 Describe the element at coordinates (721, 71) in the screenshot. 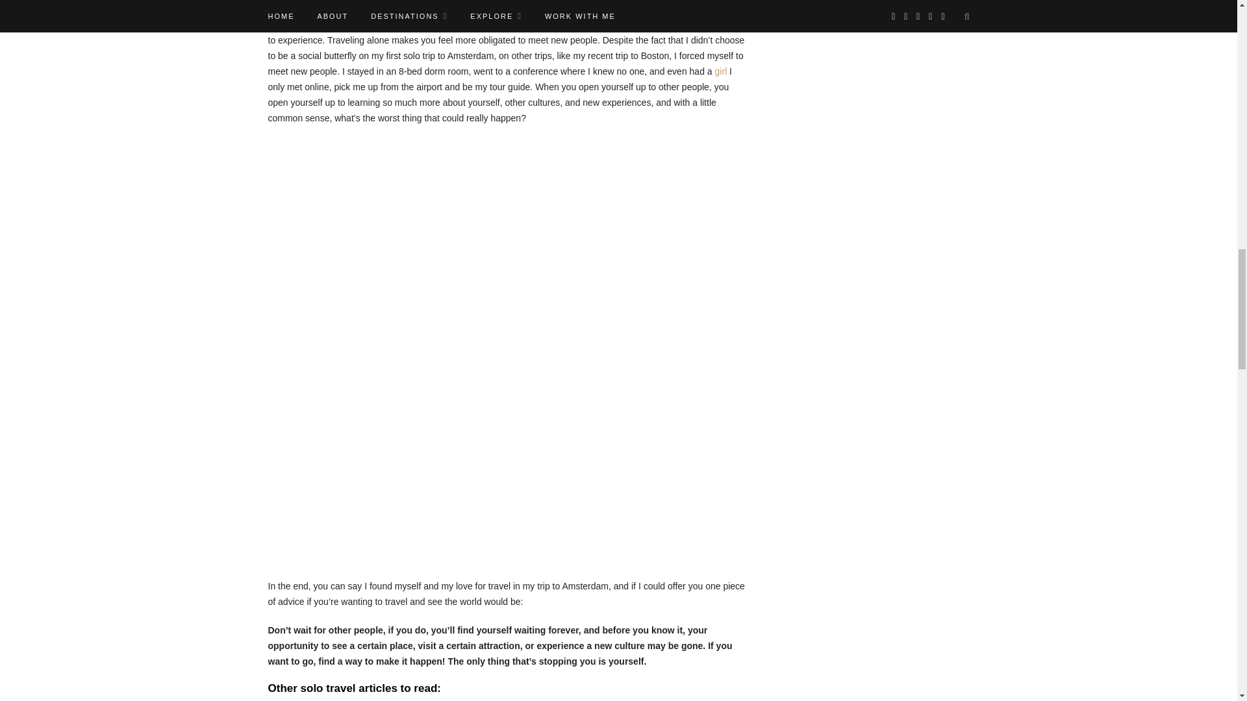

I see `girl` at that location.